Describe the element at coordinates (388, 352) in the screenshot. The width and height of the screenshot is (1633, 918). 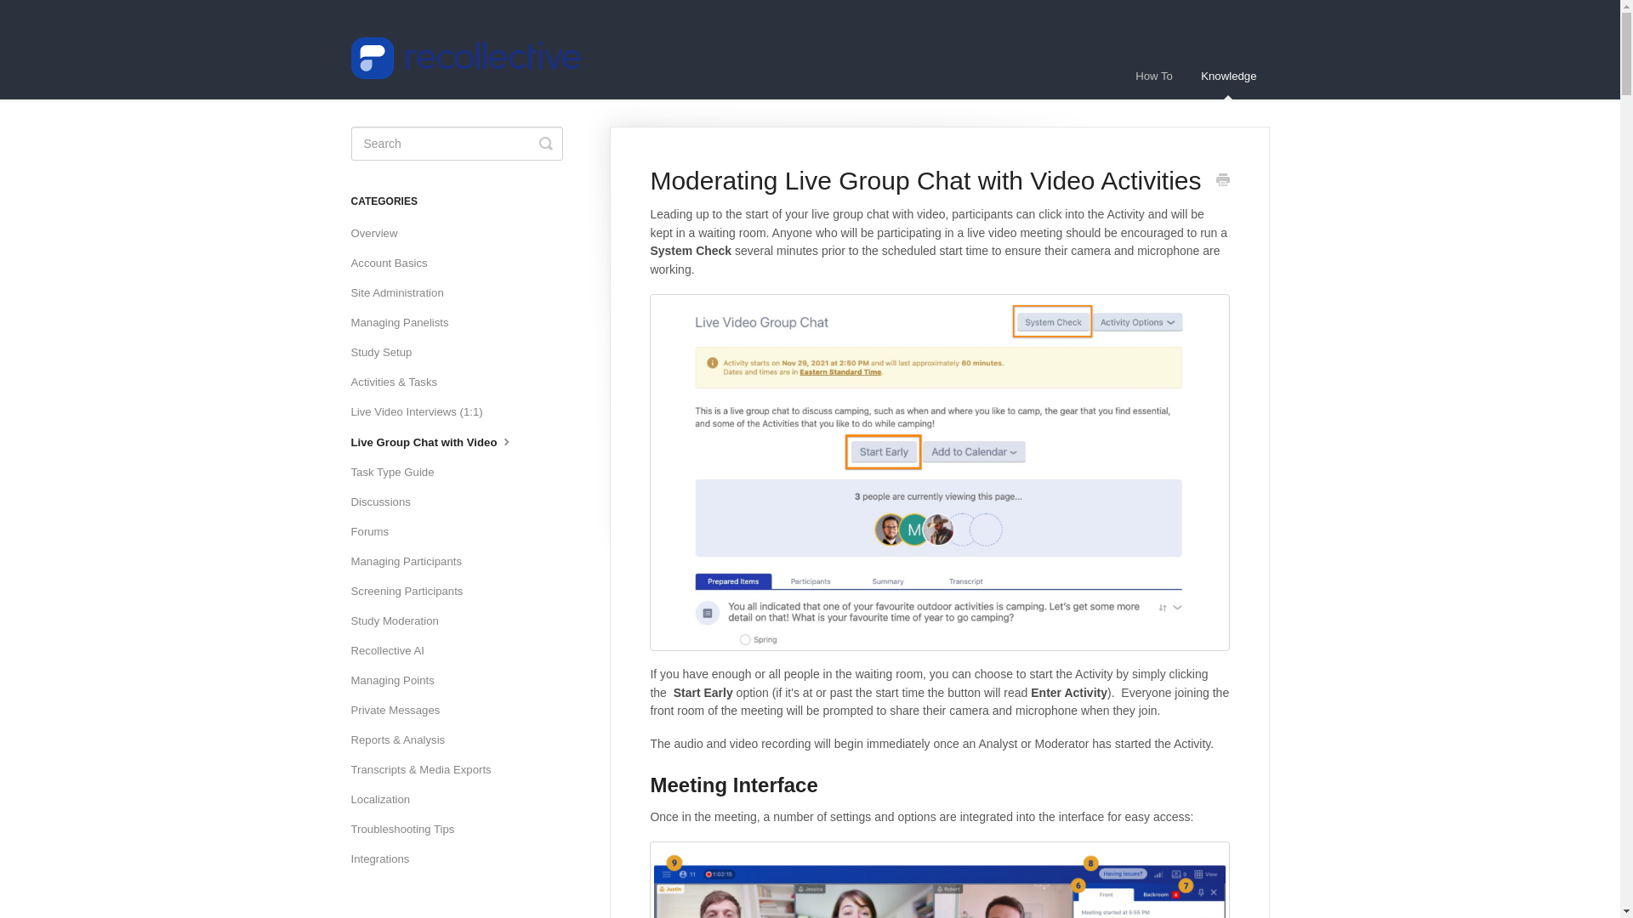
I see `Study Setup` at that location.